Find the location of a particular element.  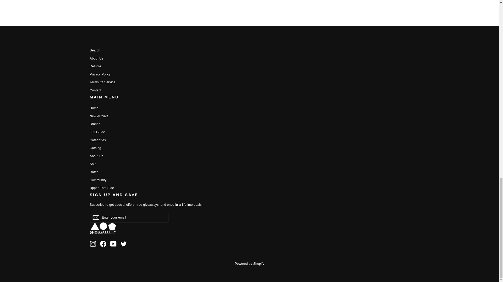

Shoe Gallery Inc on Instagram is located at coordinates (93, 244).